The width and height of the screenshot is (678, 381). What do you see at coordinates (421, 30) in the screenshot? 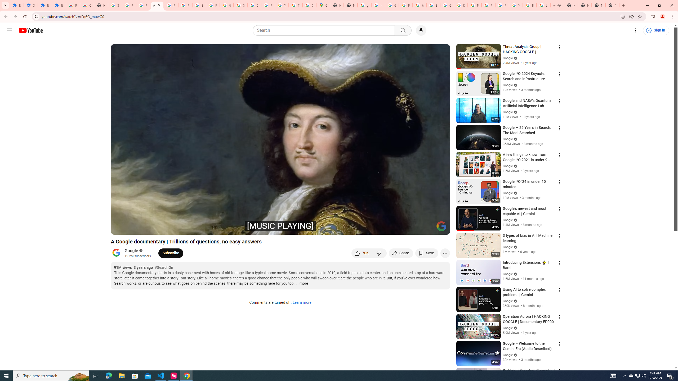
I see `Search with your voice` at bounding box center [421, 30].